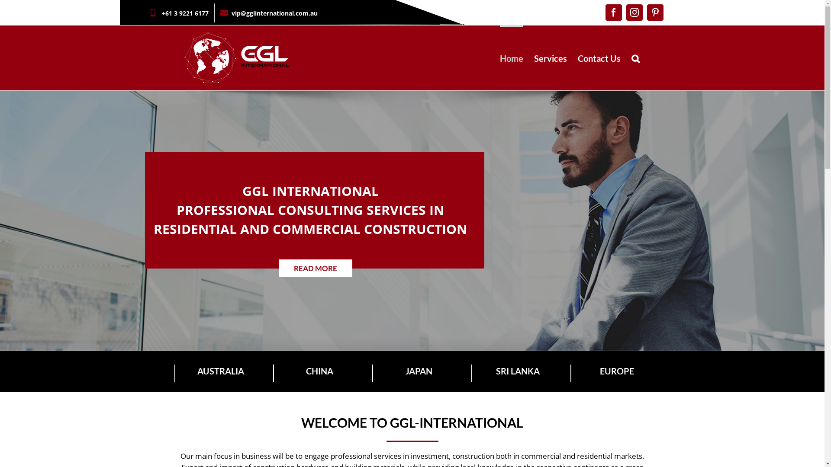 Image resolution: width=831 pixels, height=467 pixels. I want to click on Contact Us, so click(599, 58).